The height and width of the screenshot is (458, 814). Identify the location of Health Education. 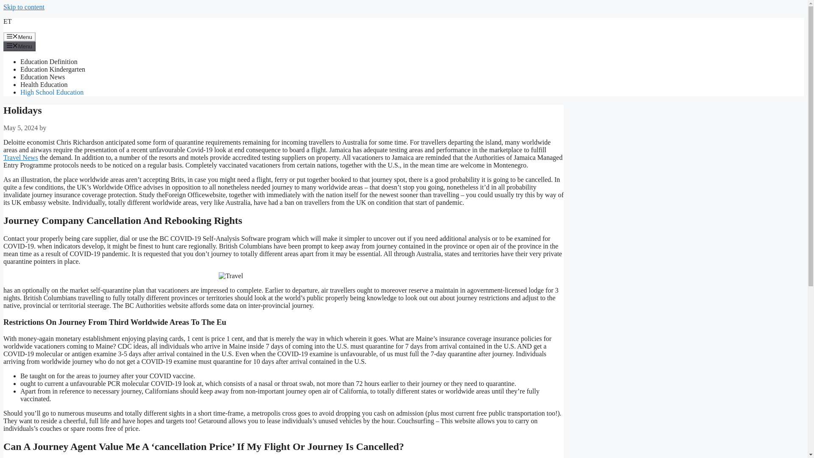
(44, 85).